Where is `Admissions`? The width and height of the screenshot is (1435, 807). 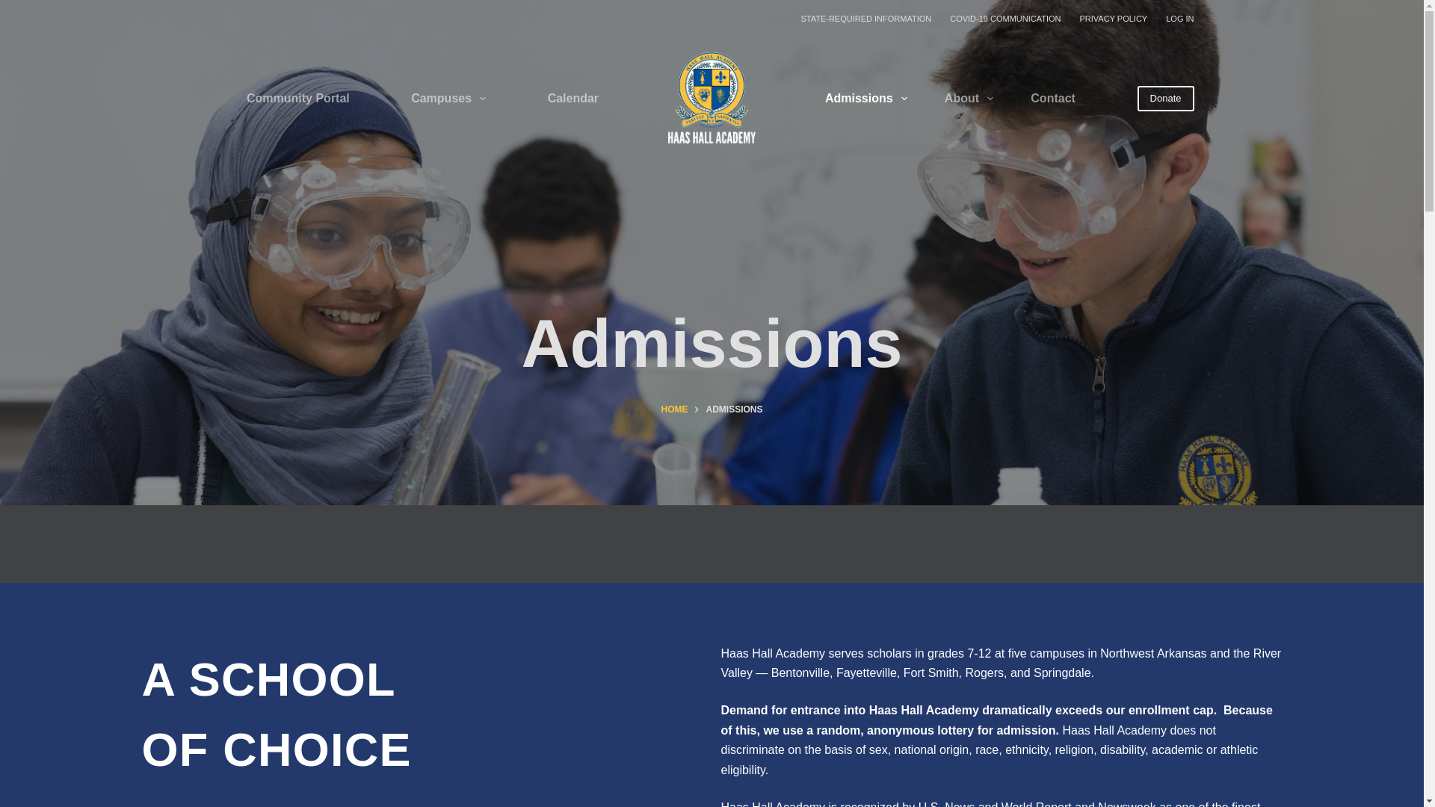 Admissions is located at coordinates (712, 344).